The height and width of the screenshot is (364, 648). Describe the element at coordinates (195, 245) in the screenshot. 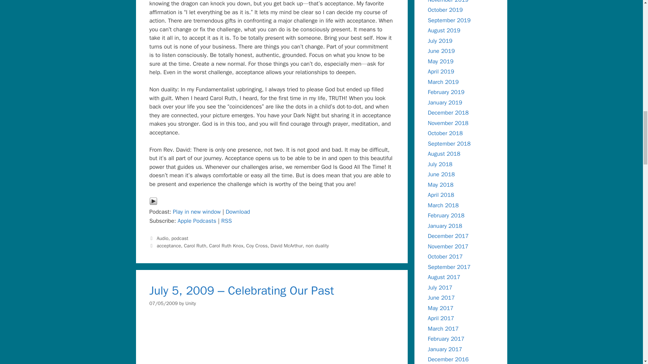

I see `Carol Ruth` at that location.